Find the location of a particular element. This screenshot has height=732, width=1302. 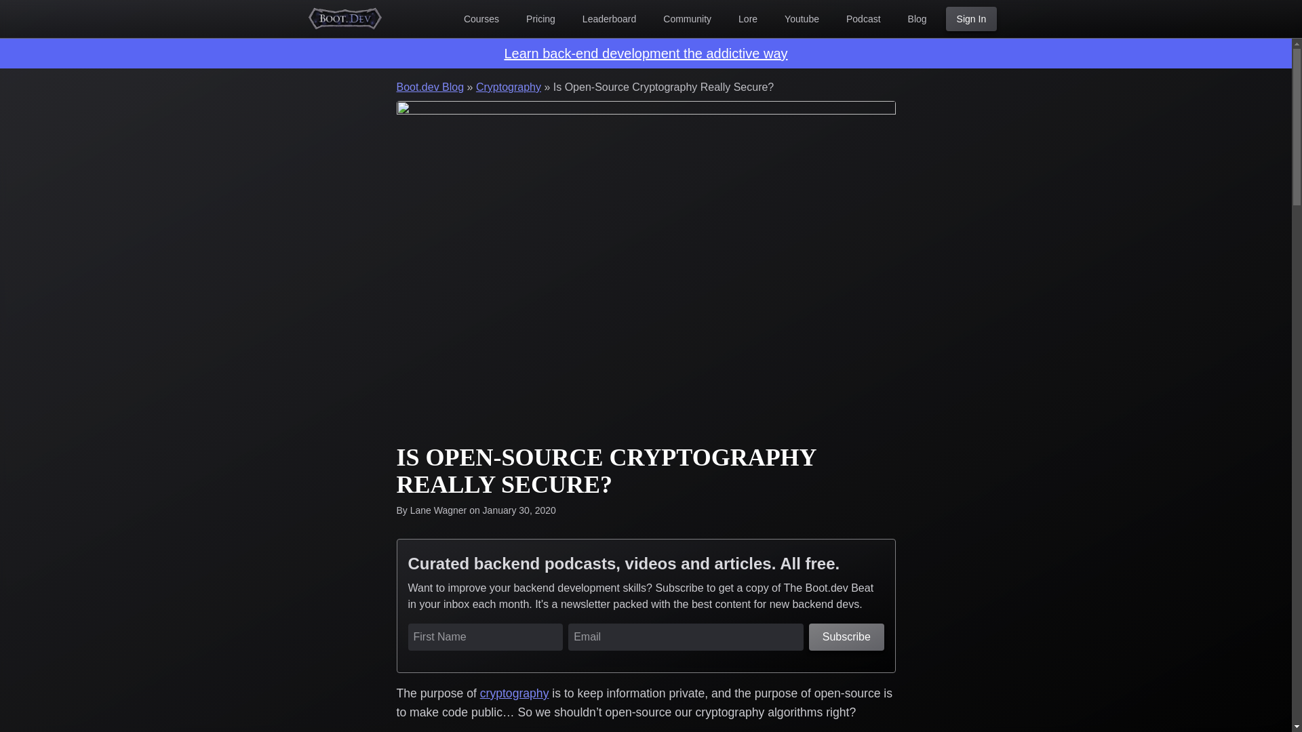

Pricing is located at coordinates (541, 19).